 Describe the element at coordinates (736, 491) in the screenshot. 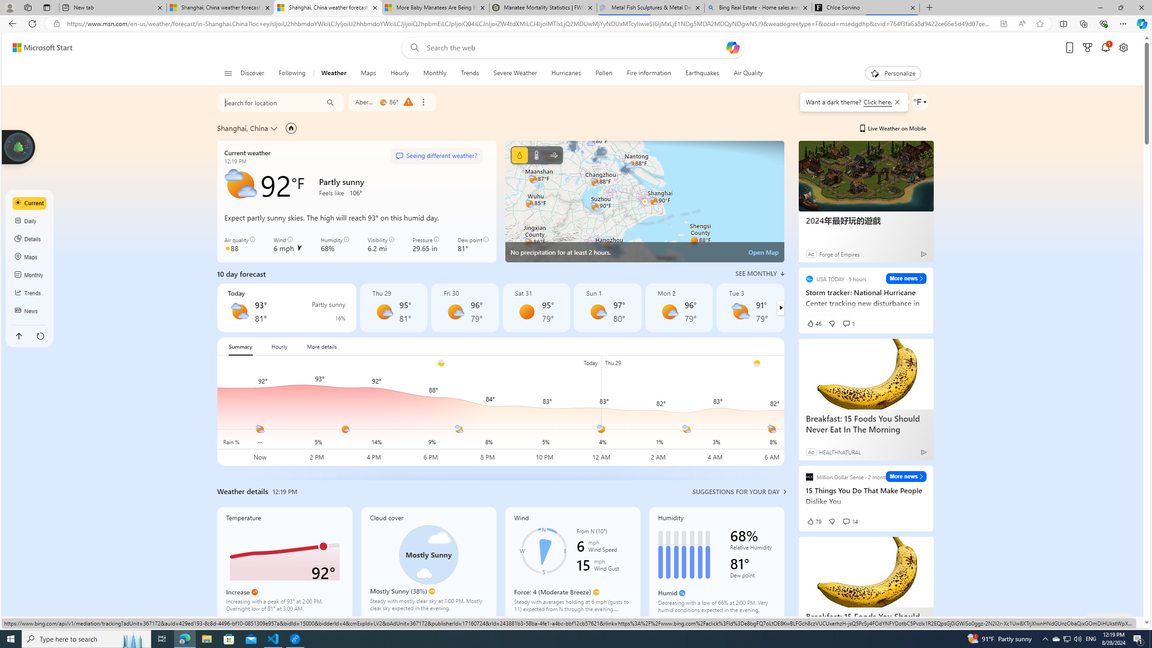

I see `Suggestions for your day` at that location.